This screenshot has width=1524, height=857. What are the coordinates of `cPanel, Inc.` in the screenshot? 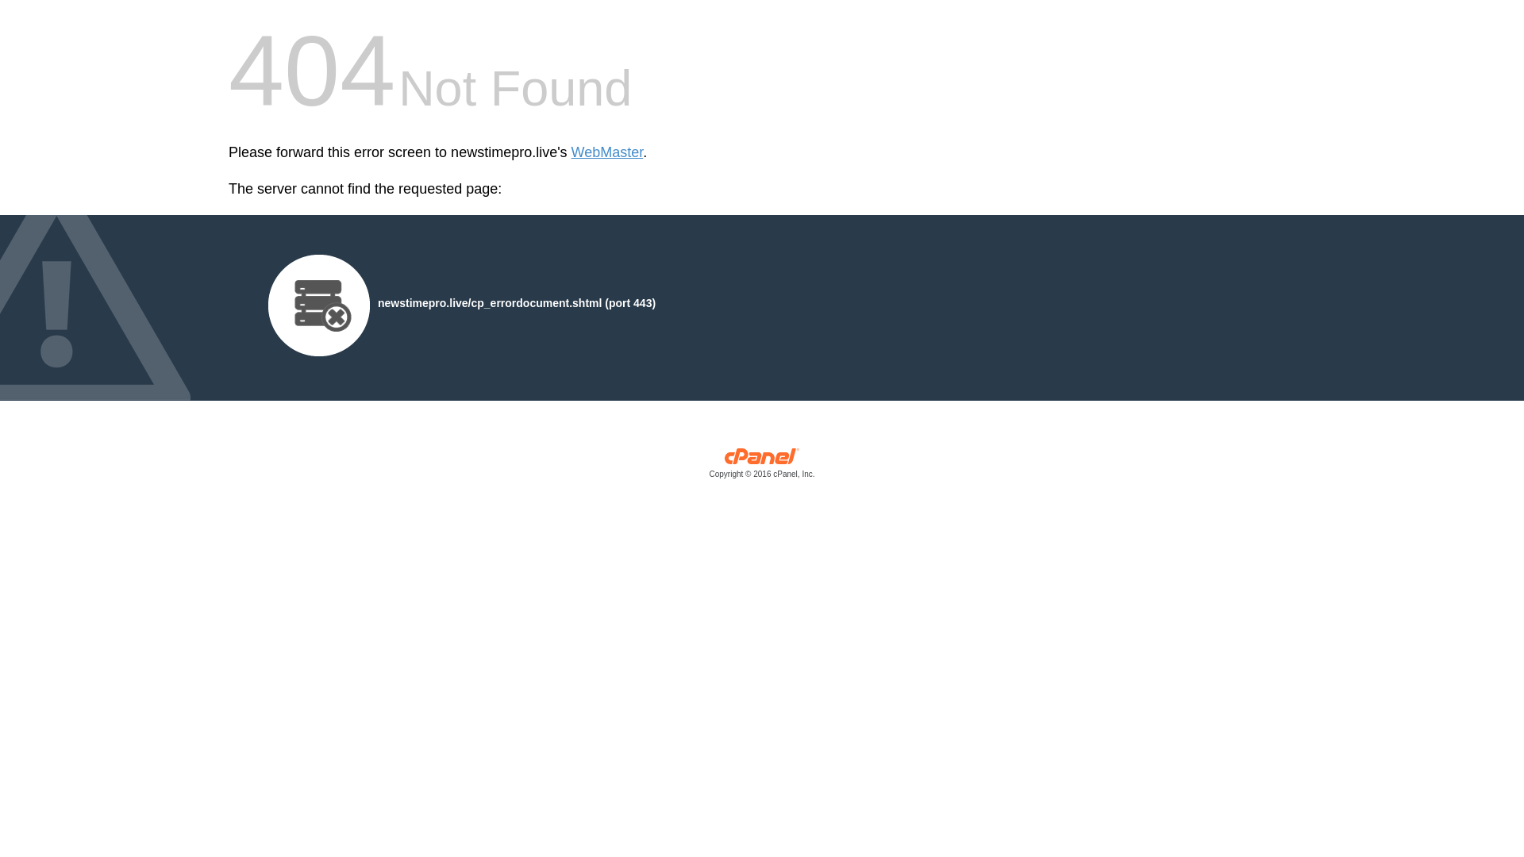 It's located at (762, 467).